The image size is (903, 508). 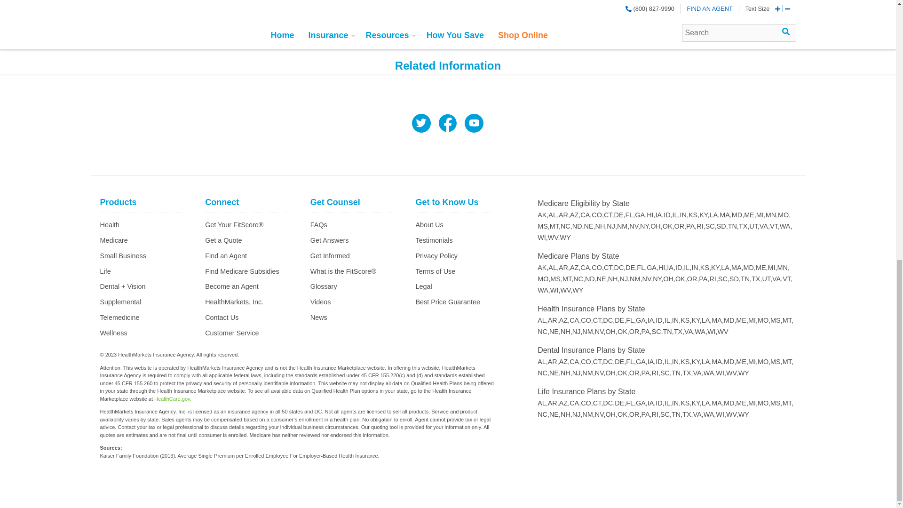 What do you see at coordinates (586, 215) in the screenshot?
I see `Medicare Eligibility in California` at bounding box center [586, 215].